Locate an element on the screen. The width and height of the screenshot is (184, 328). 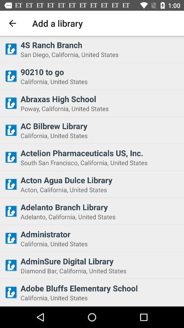
jump until adelanto branch library item is located at coordinates (100, 207).